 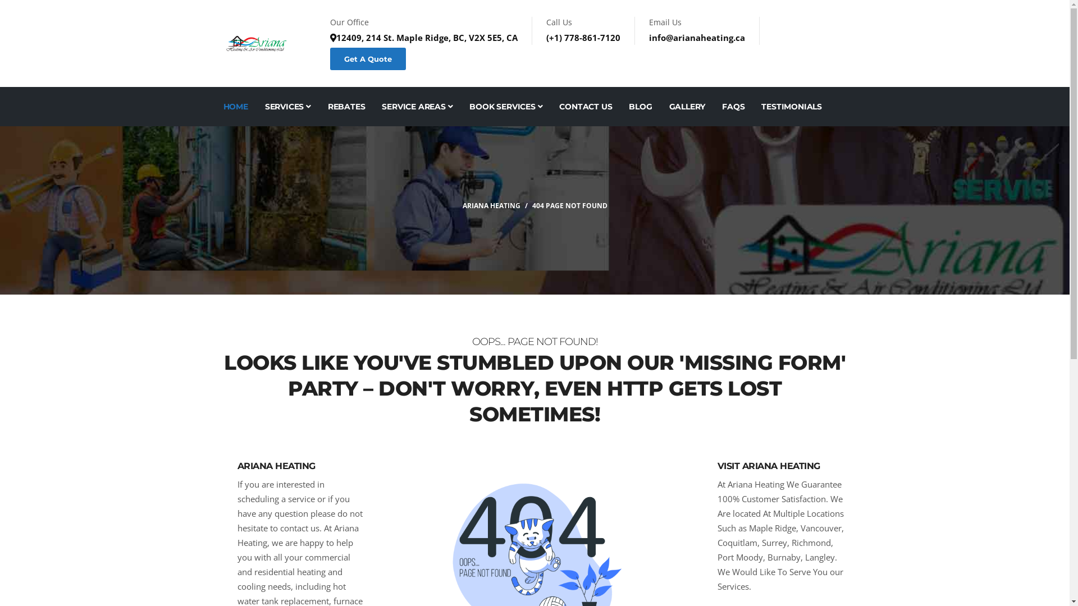 I want to click on REBATES, so click(x=347, y=107).